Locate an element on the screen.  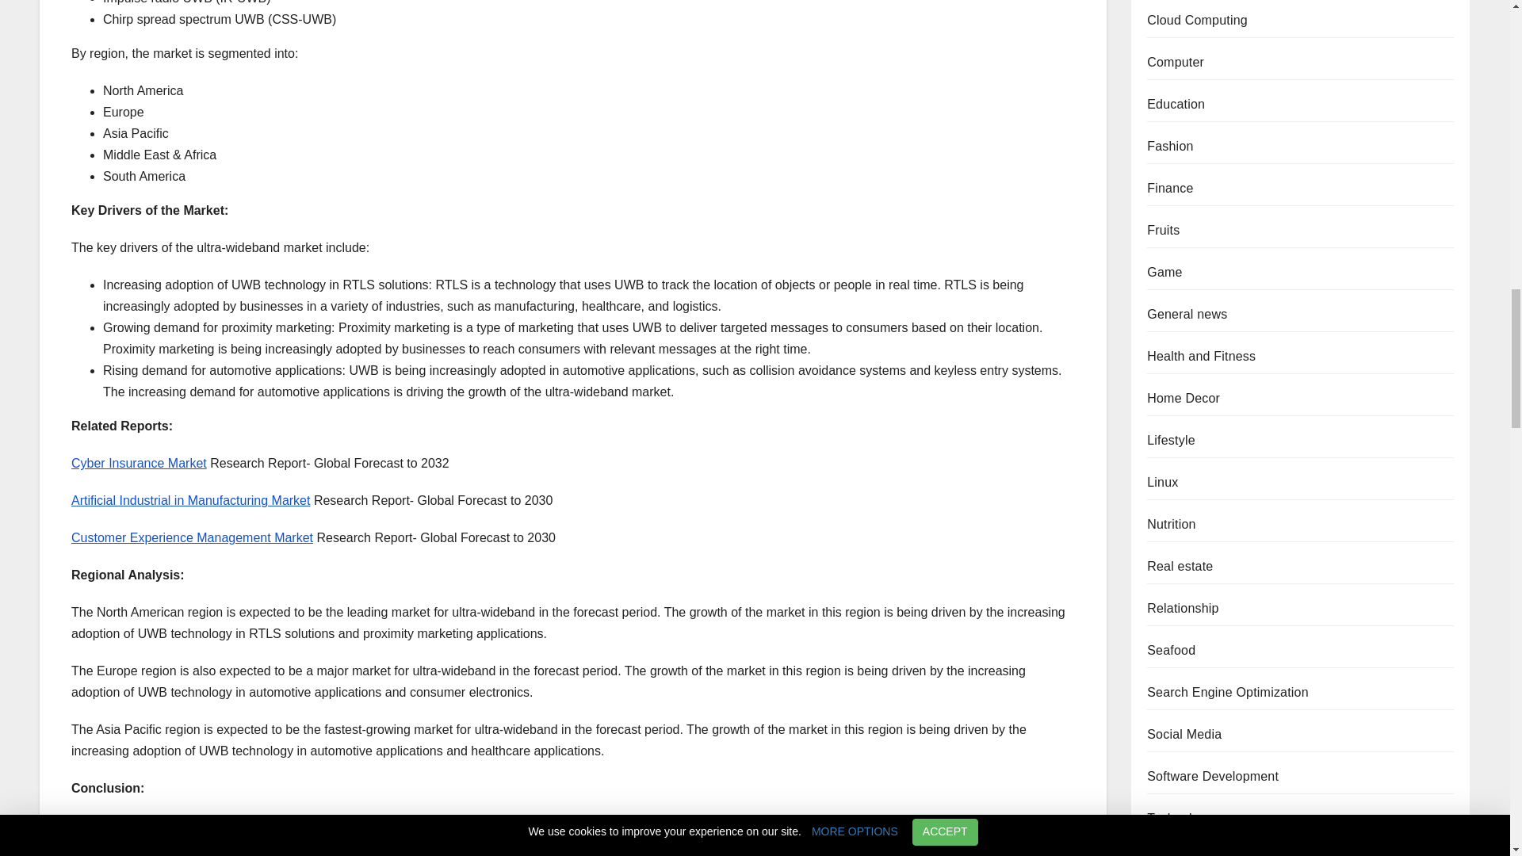
Customer Experience Management Market is located at coordinates (192, 537).